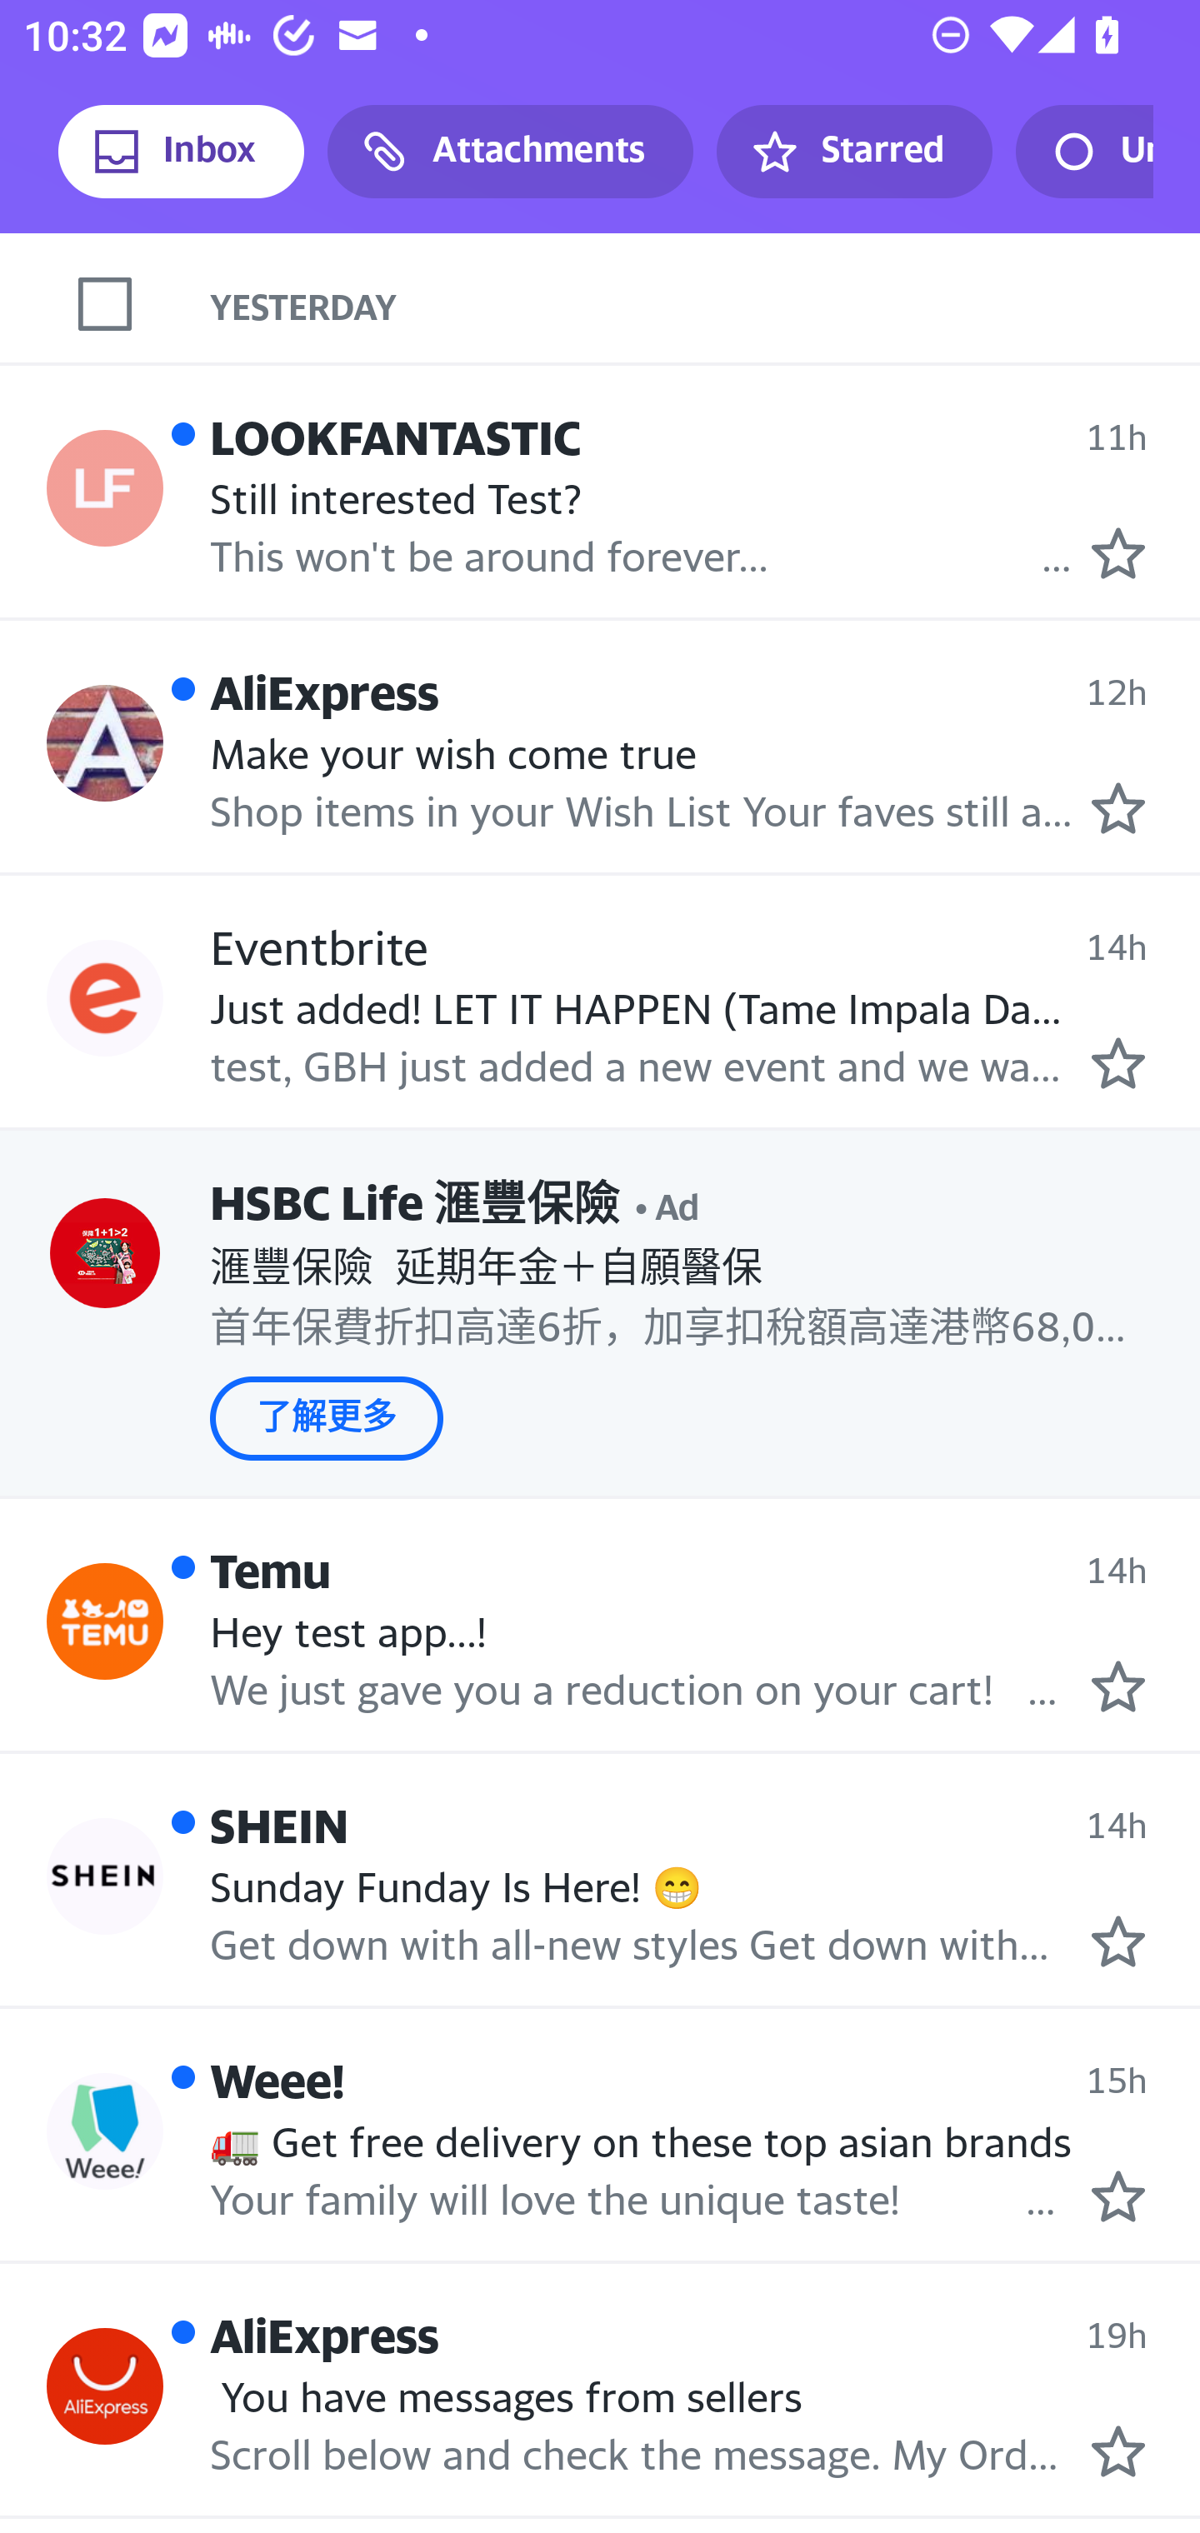 The image size is (1200, 2533). What do you see at coordinates (105, 488) in the screenshot?
I see `Profile
LOOKFANTASTIC` at bounding box center [105, 488].